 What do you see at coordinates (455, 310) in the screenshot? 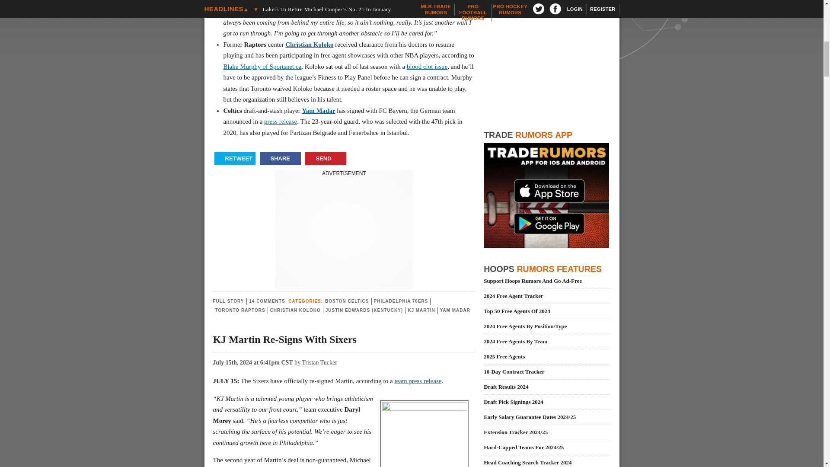
I see `View all posts in Yam Madar` at bounding box center [455, 310].